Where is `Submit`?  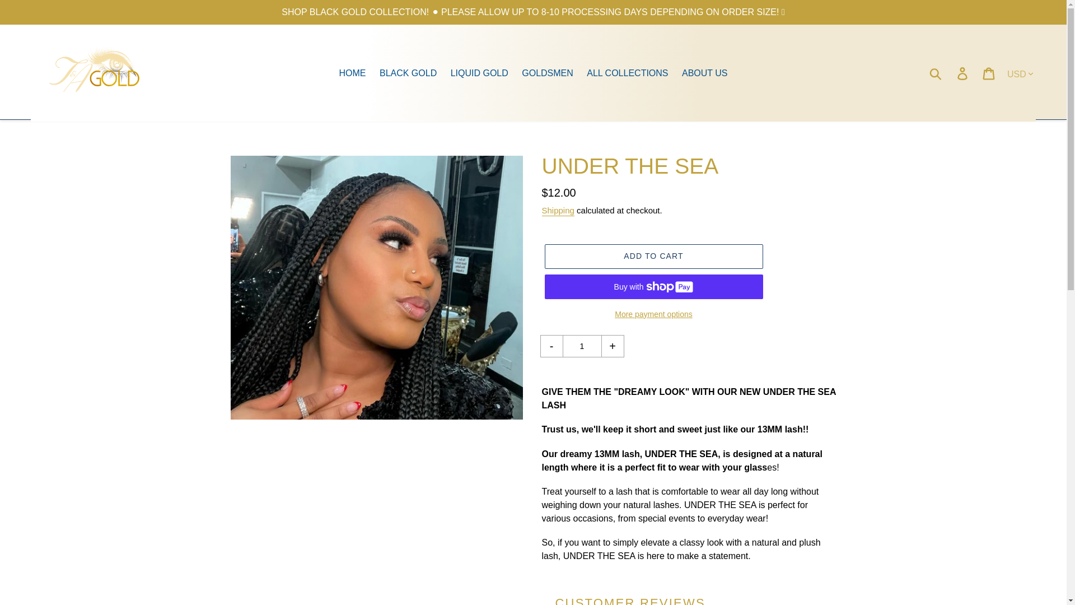
Submit is located at coordinates (936, 73).